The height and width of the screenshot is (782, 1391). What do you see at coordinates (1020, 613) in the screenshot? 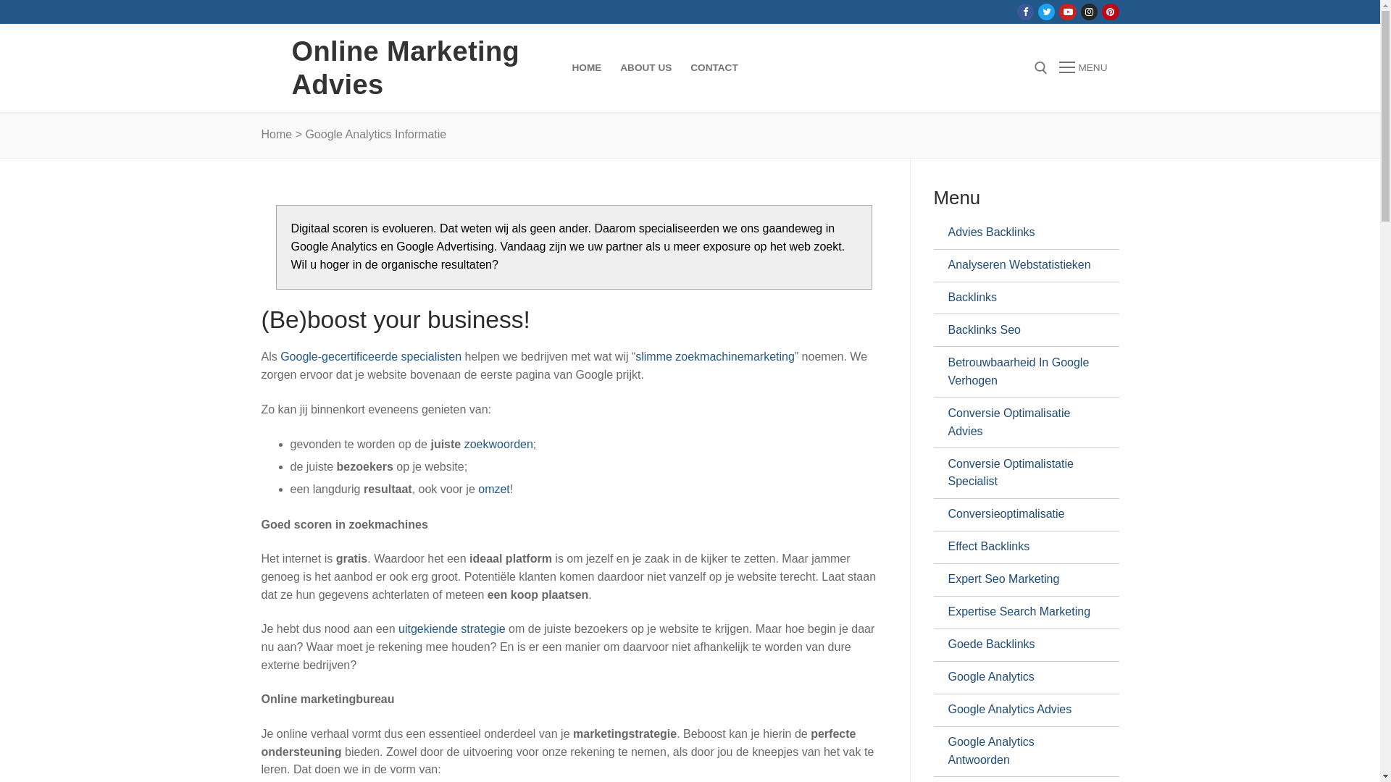
I see `Expertise Search Marketing` at bounding box center [1020, 613].